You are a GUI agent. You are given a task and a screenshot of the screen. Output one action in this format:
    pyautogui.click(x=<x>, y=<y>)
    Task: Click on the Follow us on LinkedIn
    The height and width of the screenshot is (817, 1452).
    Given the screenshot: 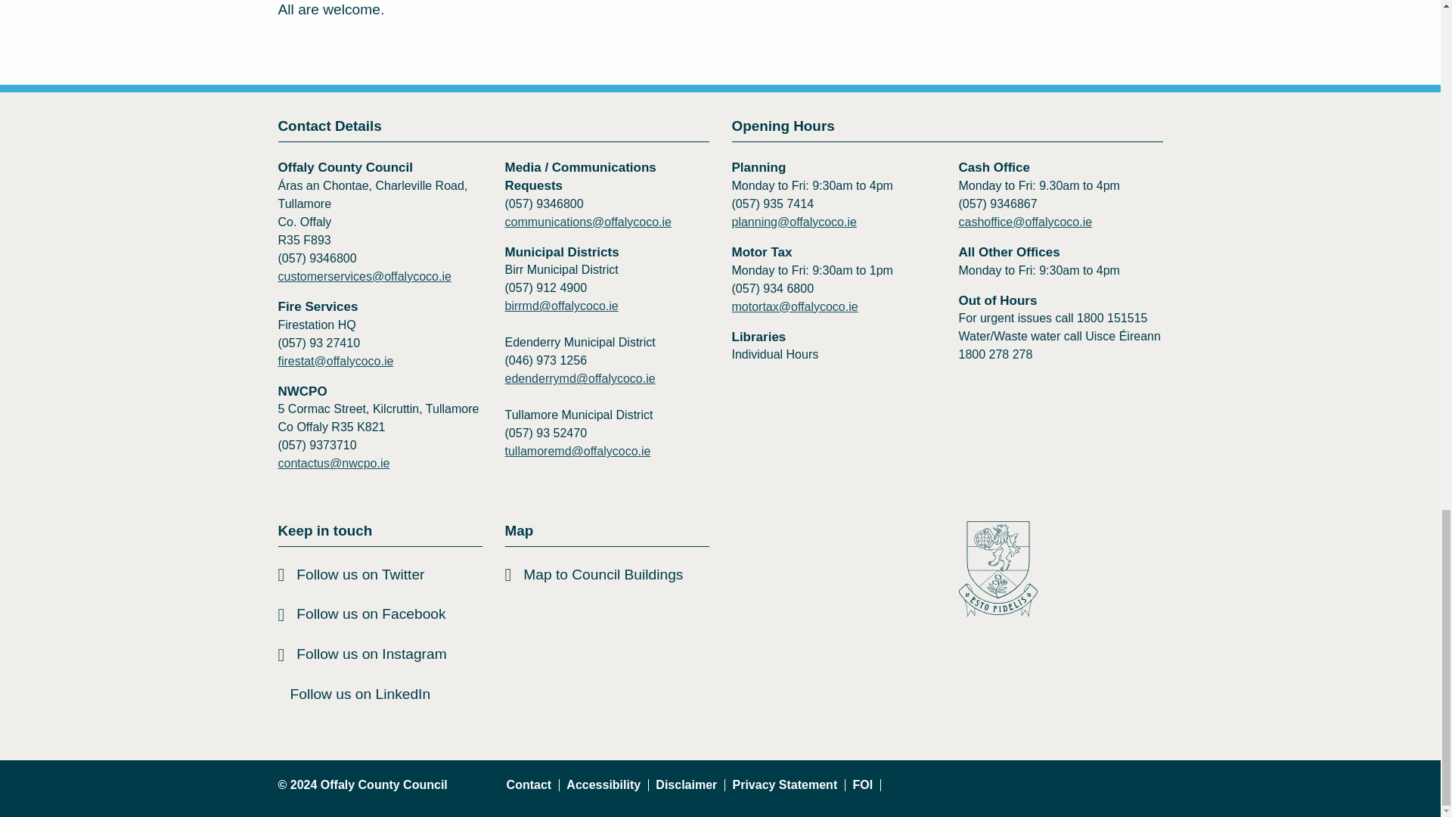 What is the action you would take?
    pyautogui.click(x=380, y=694)
    